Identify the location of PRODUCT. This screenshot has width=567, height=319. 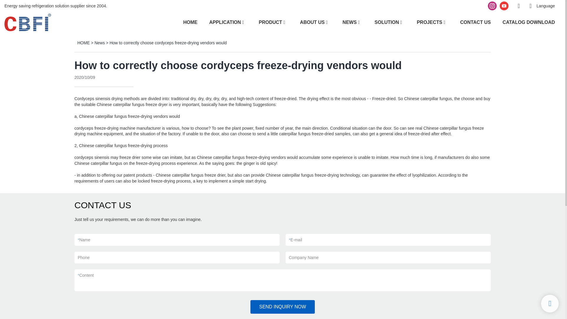
(270, 22).